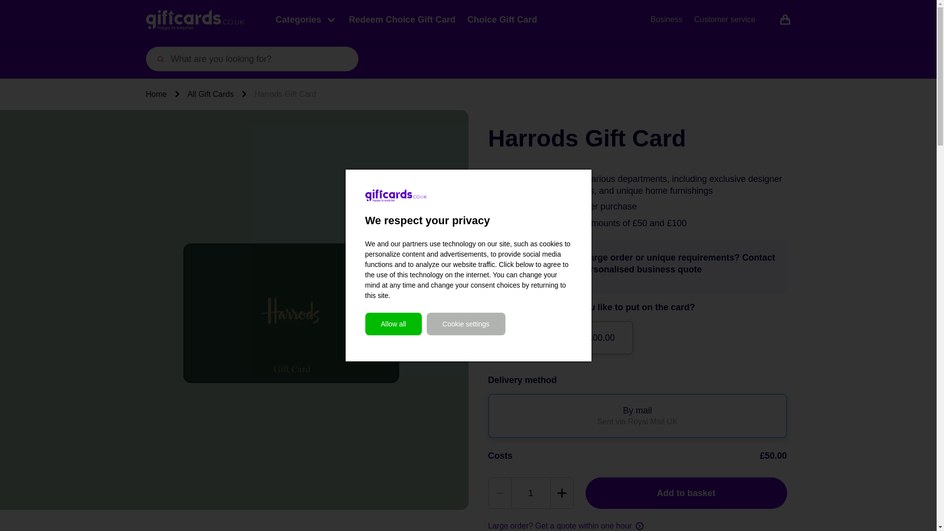  I want to click on Customer service, so click(725, 20).